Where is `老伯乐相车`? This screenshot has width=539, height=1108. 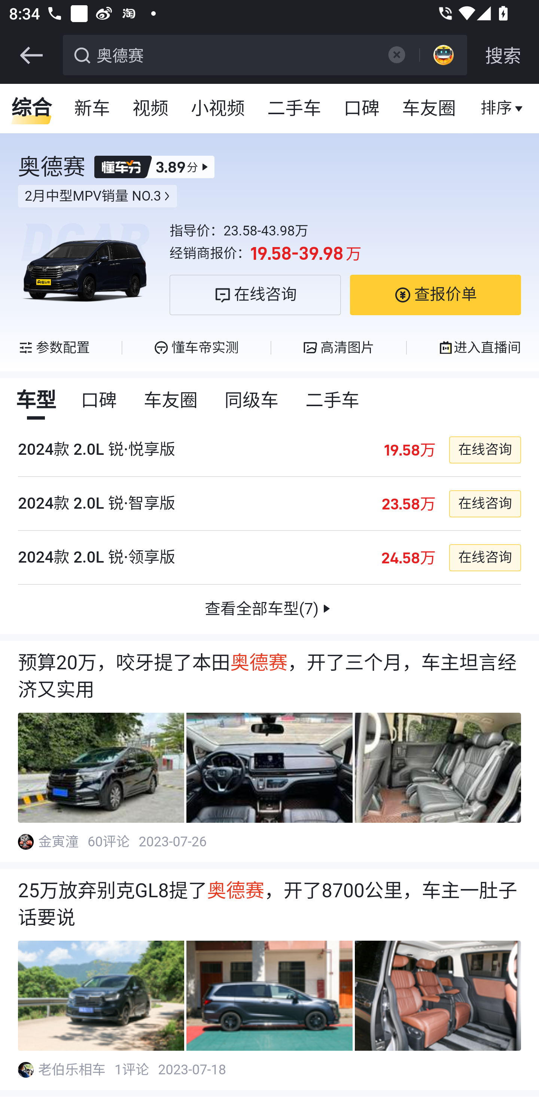 老伯乐相车 is located at coordinates (73, 1070).